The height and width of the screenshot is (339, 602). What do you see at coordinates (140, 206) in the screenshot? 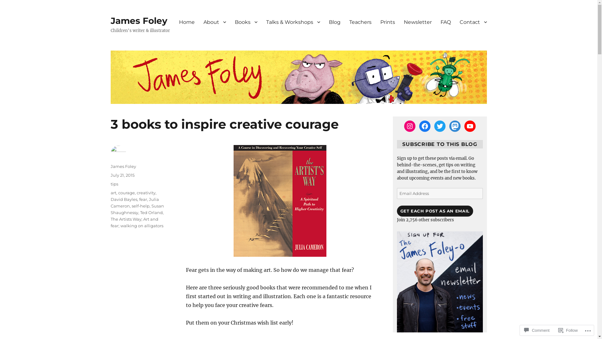
I see `self-help` at bounding box center [140, 206].